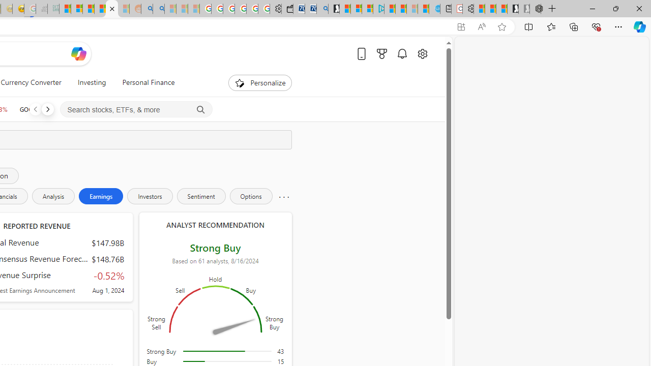 The width and height of the screenshot is (651, 366). Describe the element at coordinates (260, 82) in the screenshot. I see `Personalize` at that location.